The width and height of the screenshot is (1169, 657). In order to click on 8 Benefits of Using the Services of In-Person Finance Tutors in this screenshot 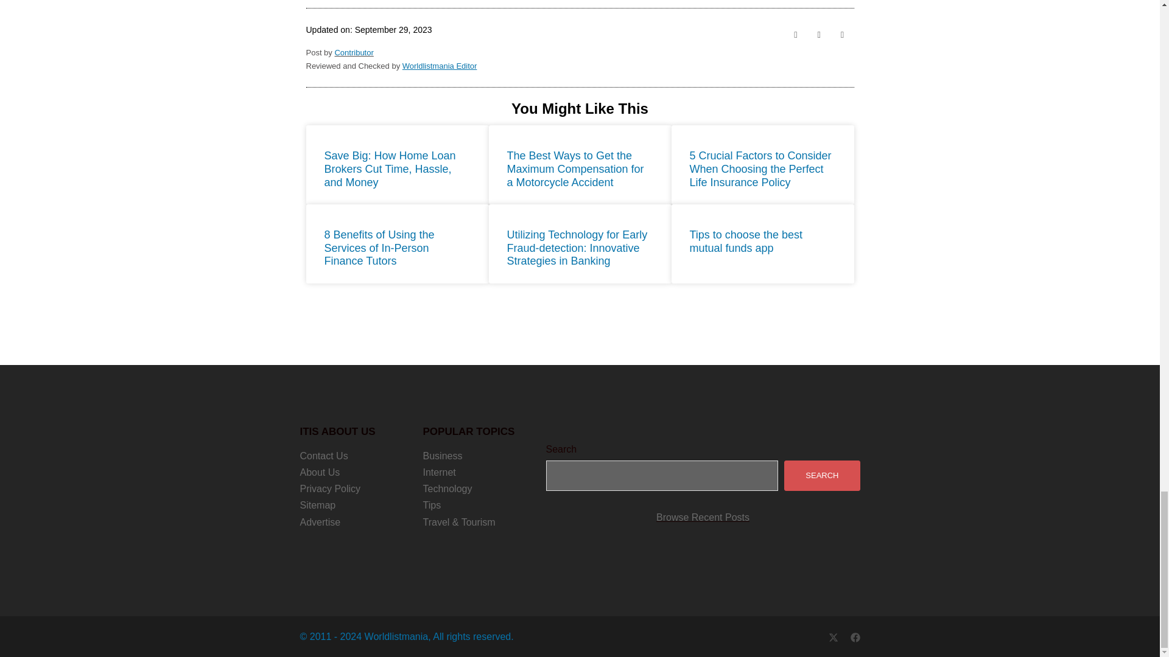, I will do `click(379, 247)`.